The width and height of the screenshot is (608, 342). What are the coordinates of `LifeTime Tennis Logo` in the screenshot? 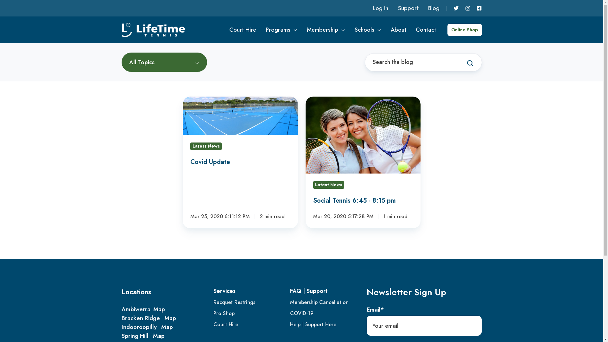 It's located at (153, 30).